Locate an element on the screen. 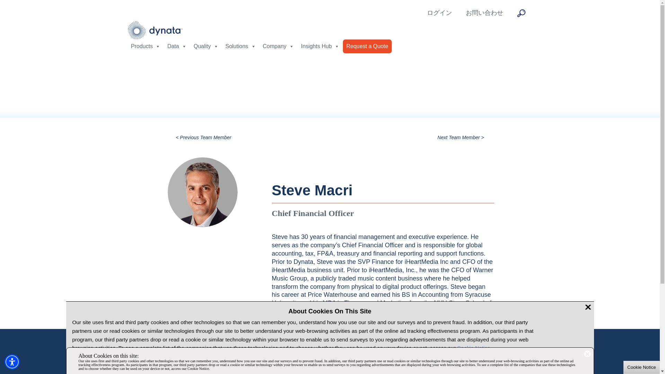  Dynata is located at coordinates (155, 30).